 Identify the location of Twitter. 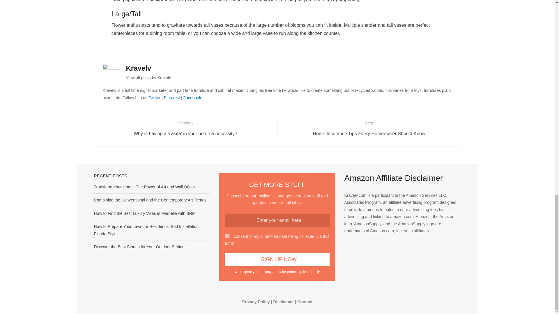
(154, 98).